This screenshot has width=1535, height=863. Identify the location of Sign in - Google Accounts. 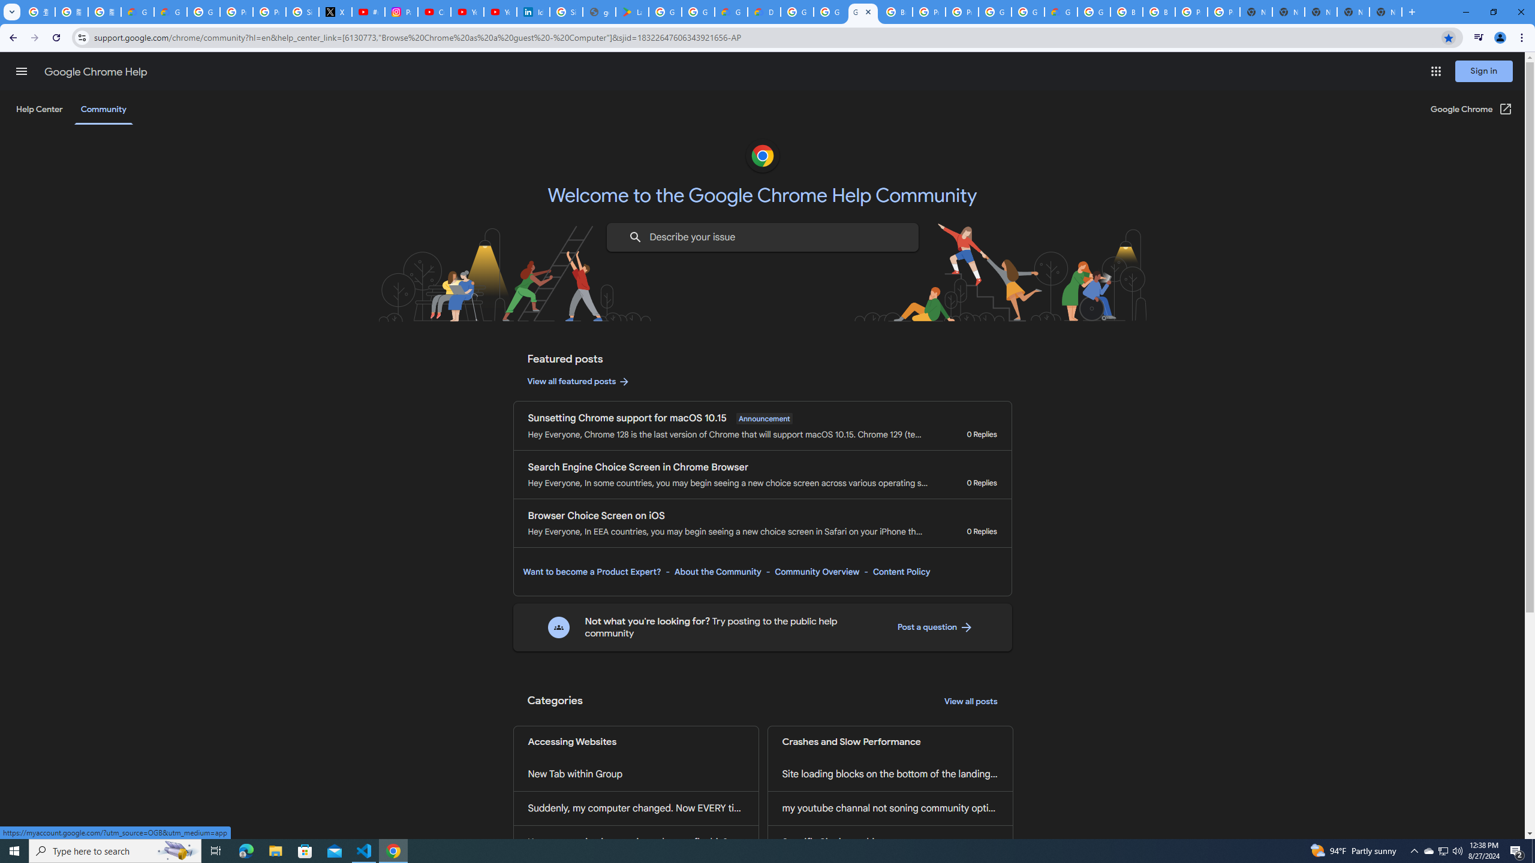
(566, 12).